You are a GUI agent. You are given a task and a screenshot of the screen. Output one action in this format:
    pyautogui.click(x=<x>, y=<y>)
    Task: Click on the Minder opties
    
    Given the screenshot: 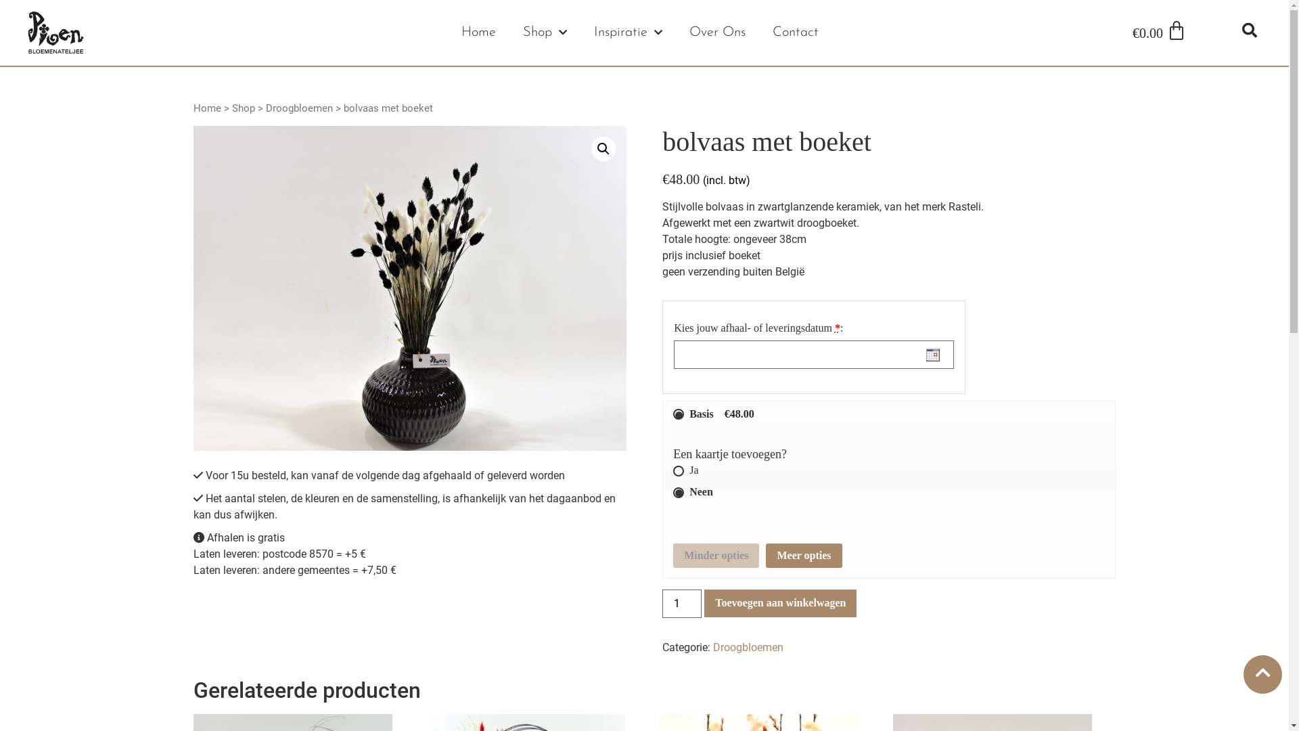 What is the action you would take?
    pyautogui.click(x=716, y=556)
    